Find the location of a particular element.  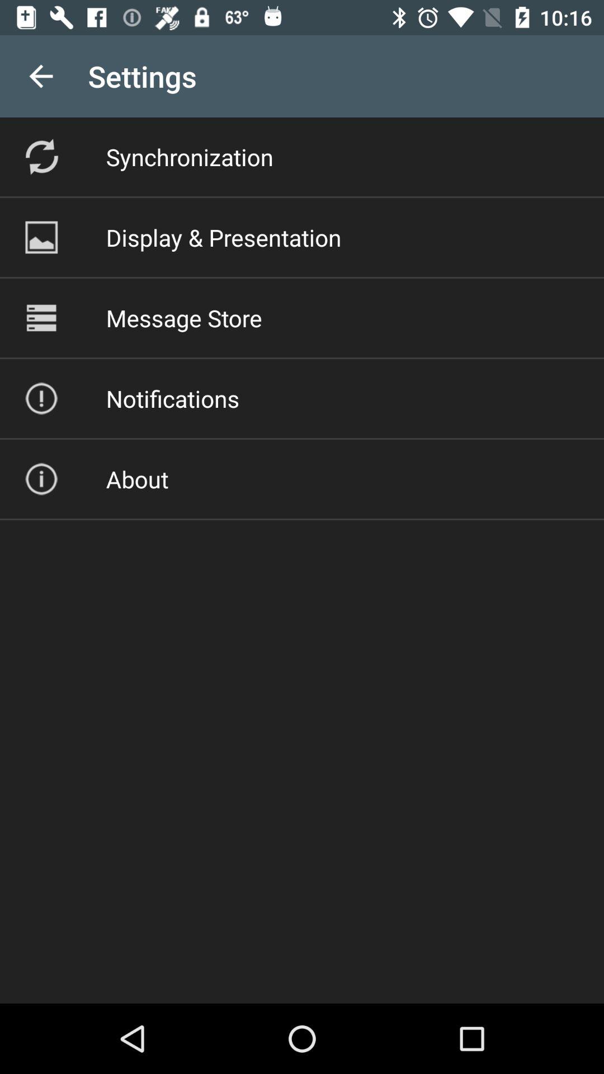

select the icon below the synchronization item is located at coordinates (224, 237).